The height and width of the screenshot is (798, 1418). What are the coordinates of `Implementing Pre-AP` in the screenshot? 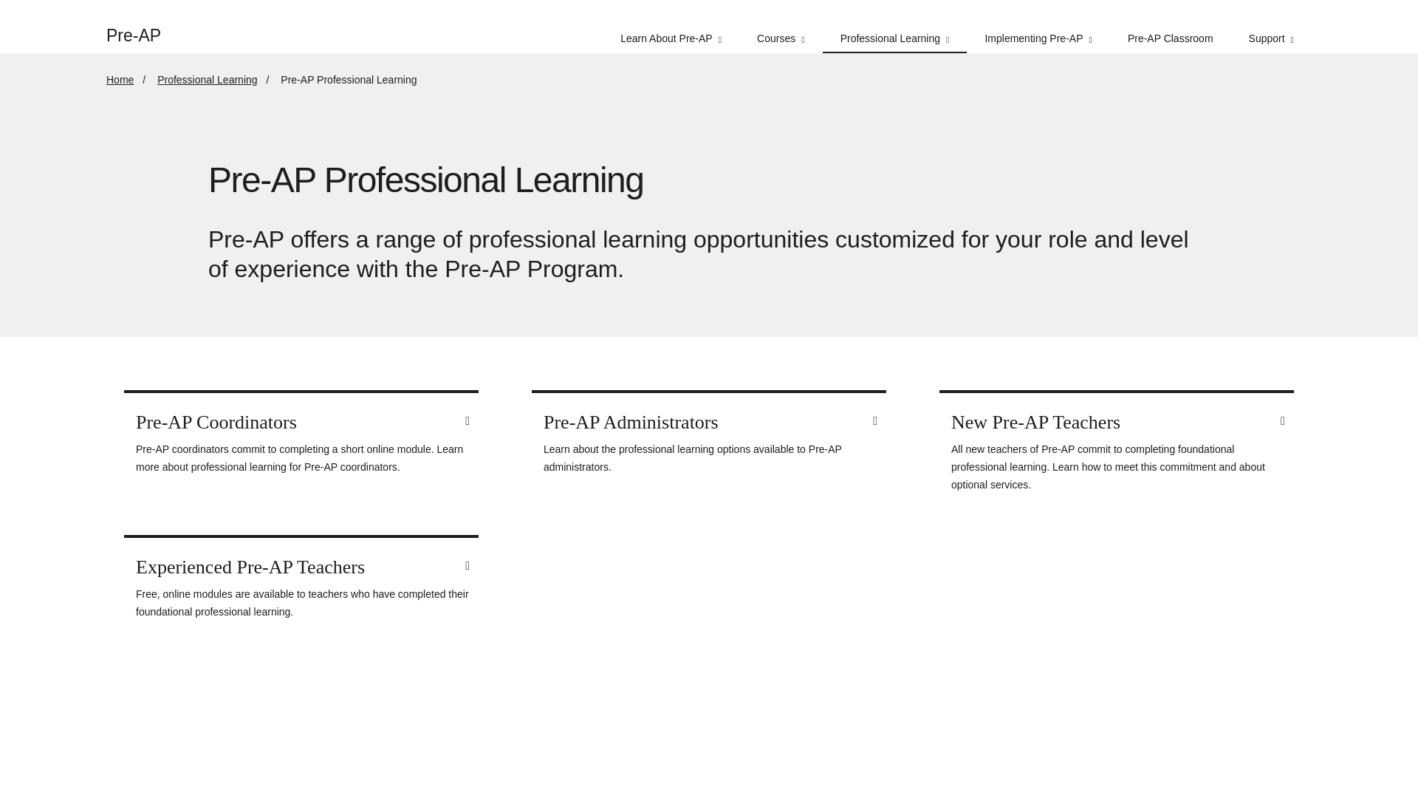 It's located at (1038, 27).